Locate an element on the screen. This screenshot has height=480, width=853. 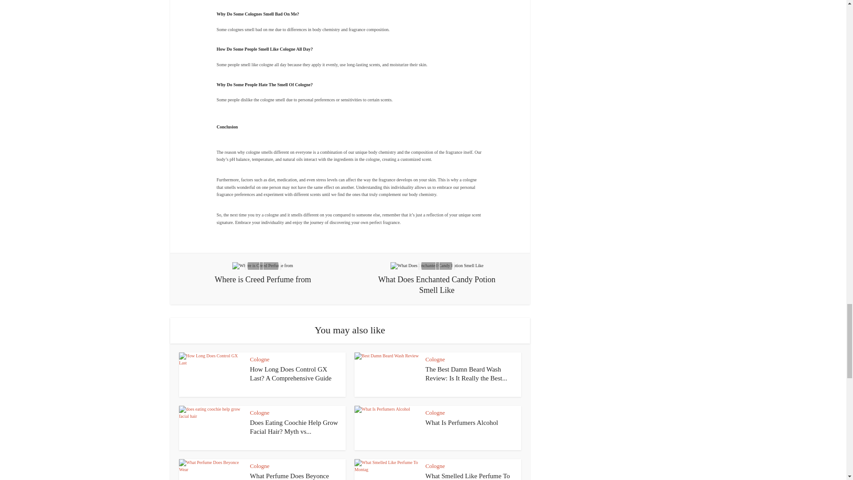
What Does Enchanted Candy Potion Smell Like 4 is located at coordinates (437, 265).